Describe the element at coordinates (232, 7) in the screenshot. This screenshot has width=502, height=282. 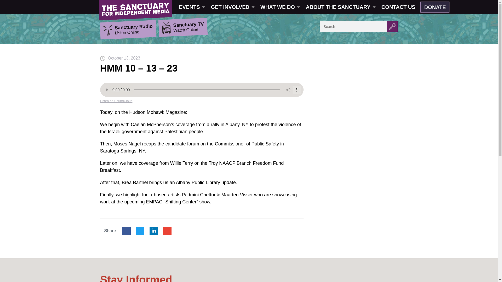
I see `GET INVOLVED` at that location.